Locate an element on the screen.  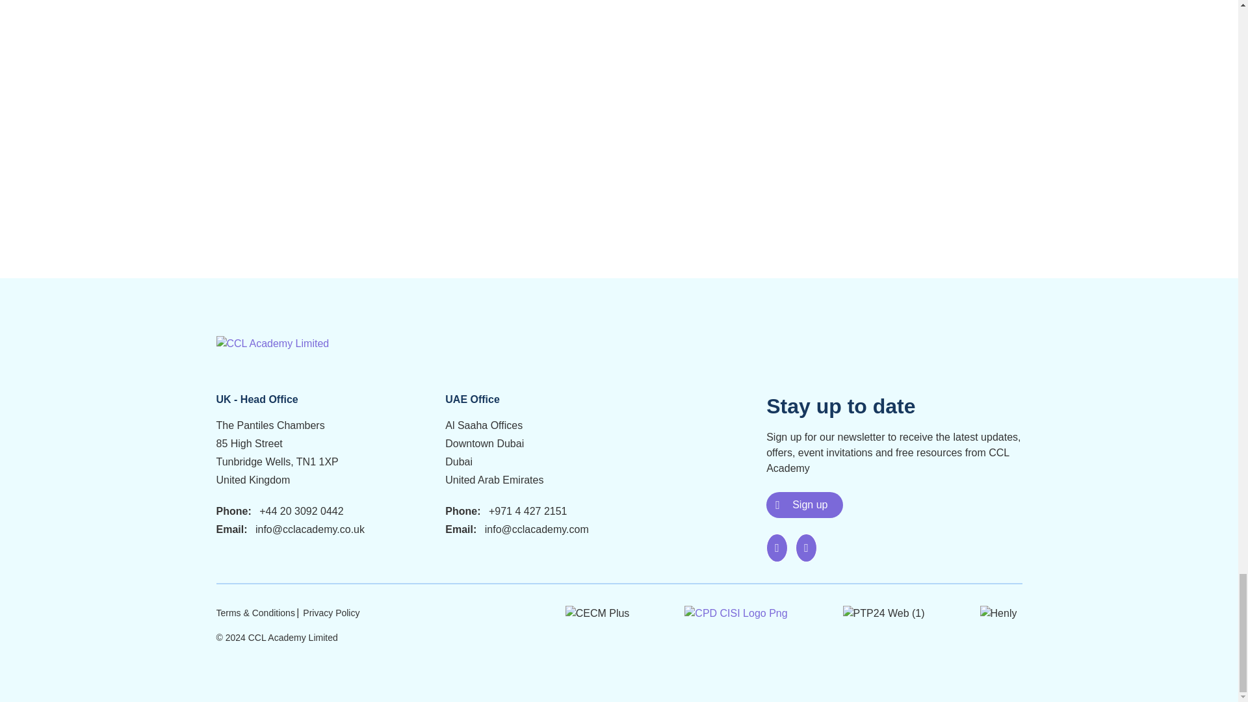
MENA is located at coordinates (272, 343).